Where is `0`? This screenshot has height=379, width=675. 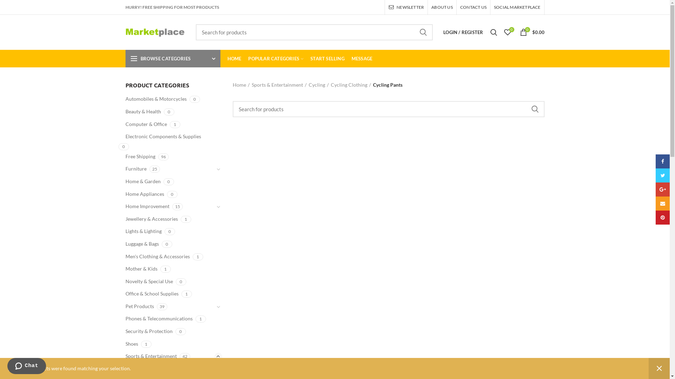 0 is located at coordinates (508, 32).